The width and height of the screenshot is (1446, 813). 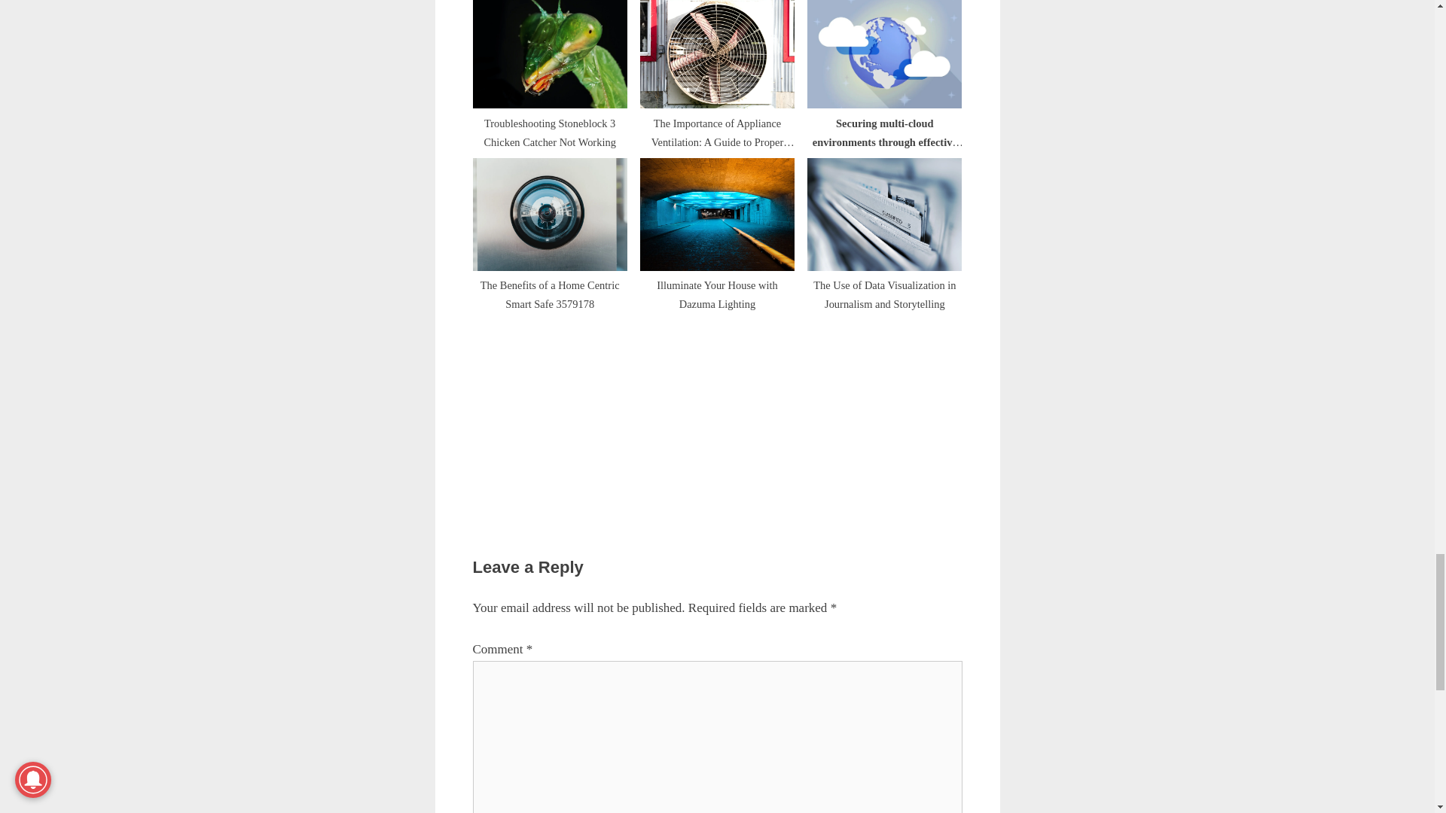 I want to click on The Benefits of a Home Centric Smart Safe 3579178, so click(x=550, y=229).